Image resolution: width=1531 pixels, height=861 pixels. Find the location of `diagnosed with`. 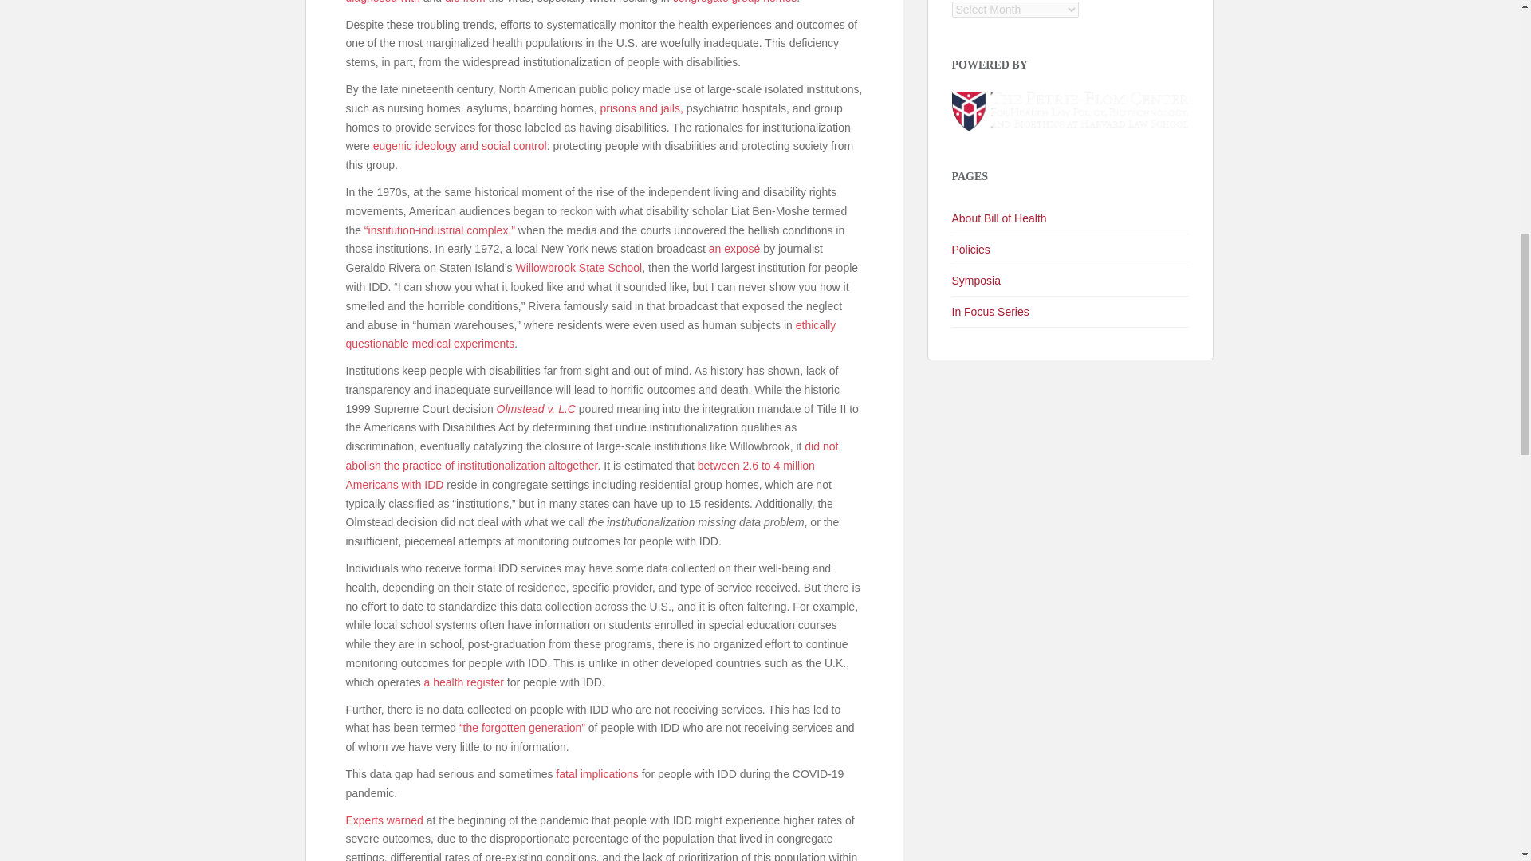

diagnosed with is located at coordinates (383, 2).